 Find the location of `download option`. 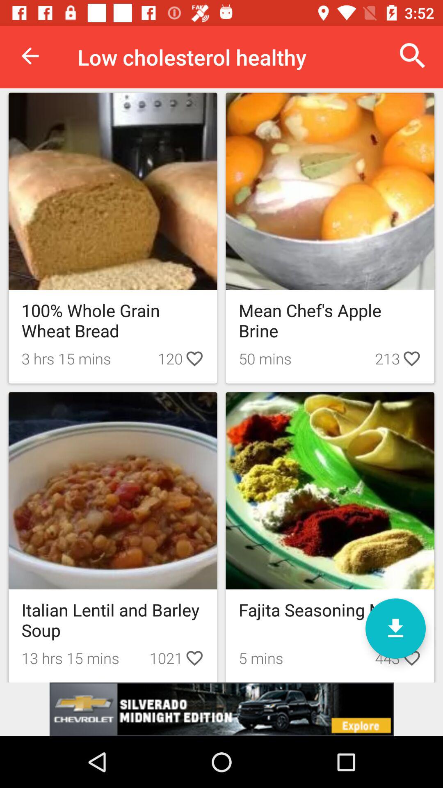

download option is located at coordinates (395, 629).